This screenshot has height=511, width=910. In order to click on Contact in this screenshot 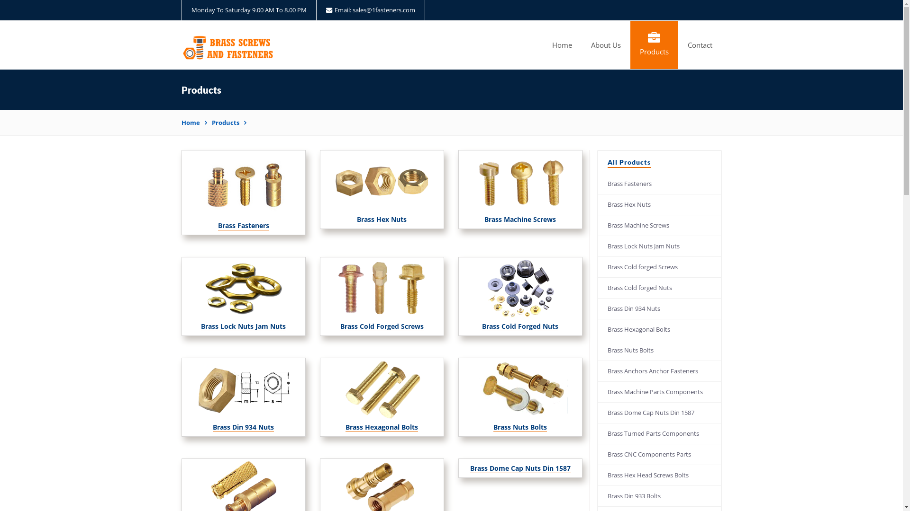, I will do `click(700, 45)`.